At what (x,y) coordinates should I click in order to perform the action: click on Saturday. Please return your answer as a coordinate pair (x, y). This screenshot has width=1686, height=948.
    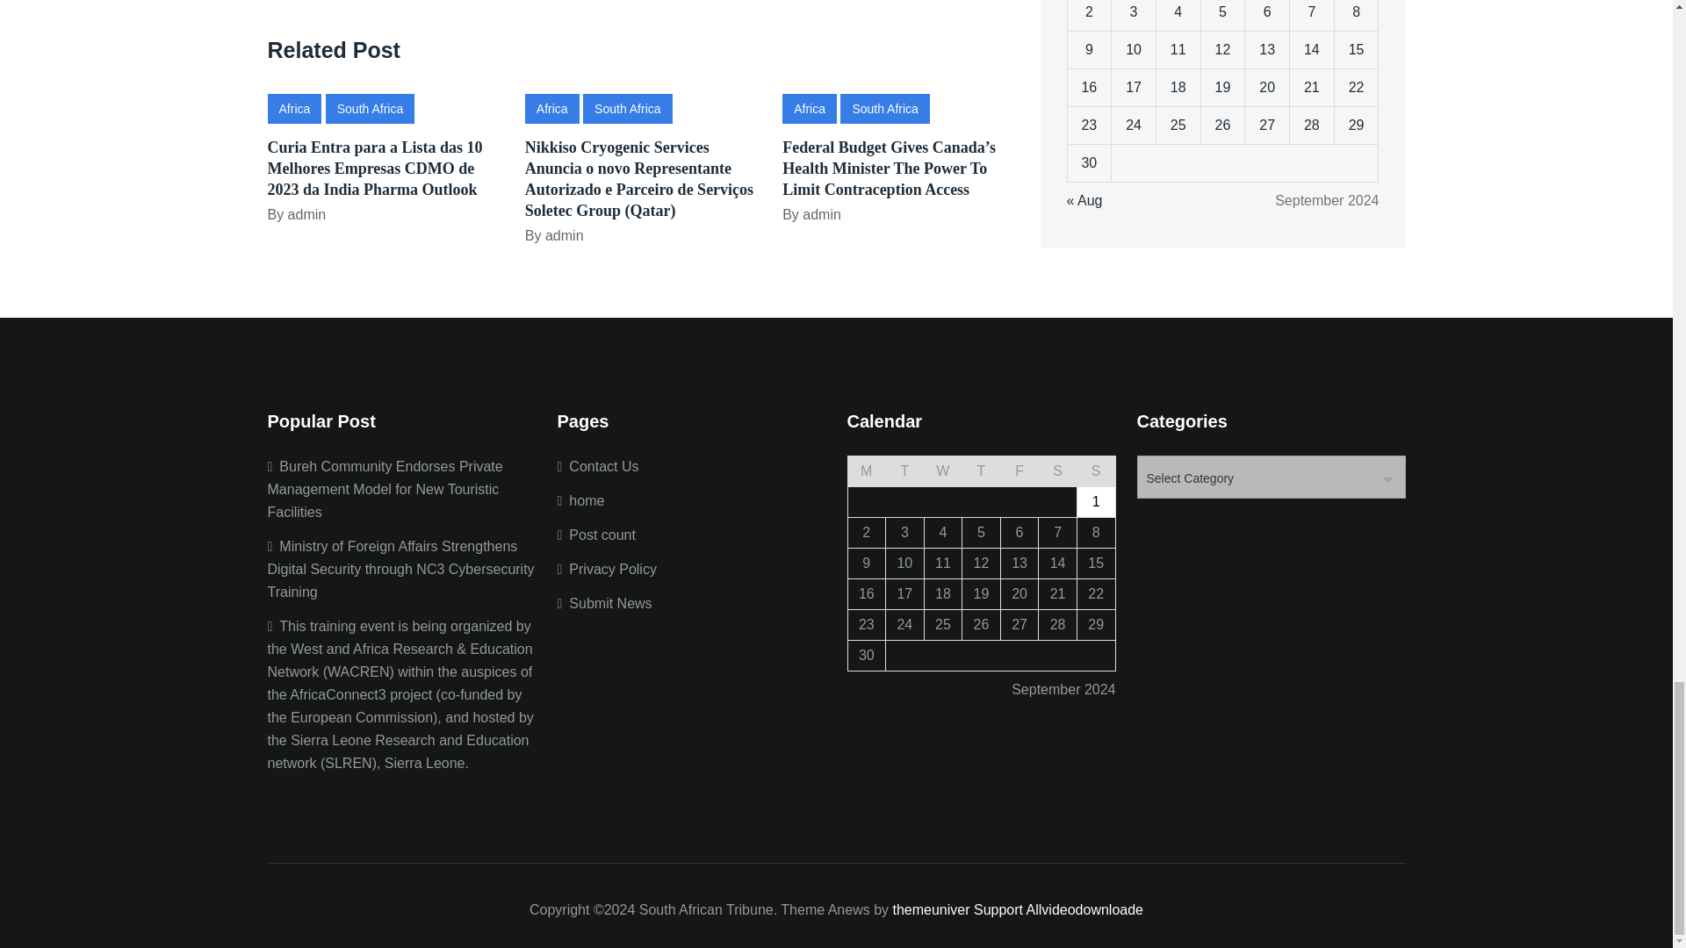
    Looking at the image, I should click on (1057, 470).